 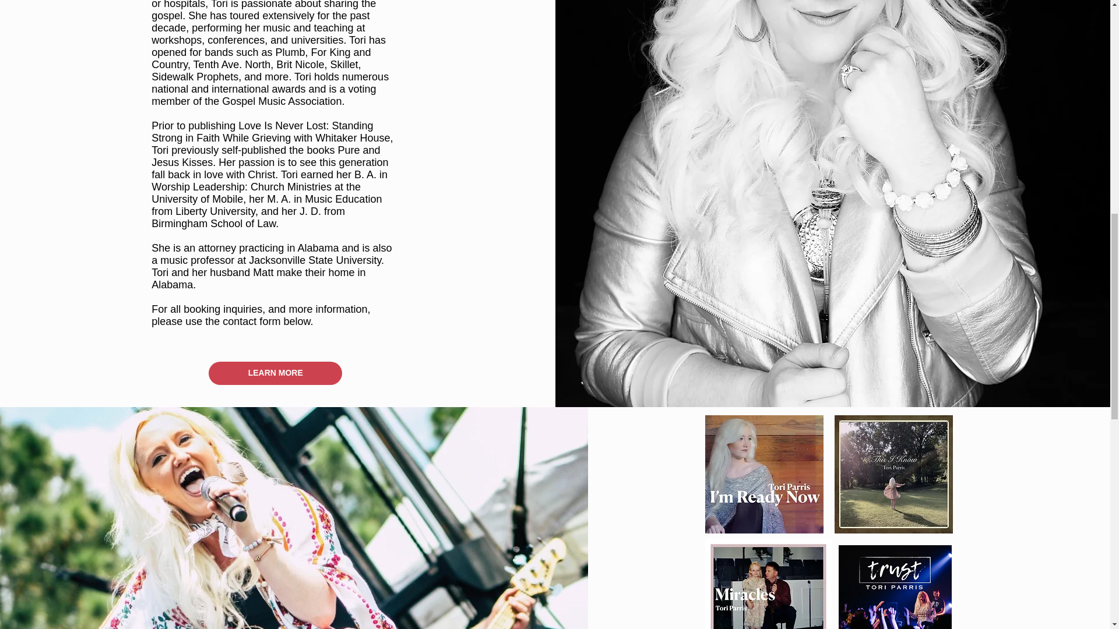 What do you see at coordinates (894, 473) in the screenshot?
I see `This I Know.001.jpeg` at bounding box center [894, 473].